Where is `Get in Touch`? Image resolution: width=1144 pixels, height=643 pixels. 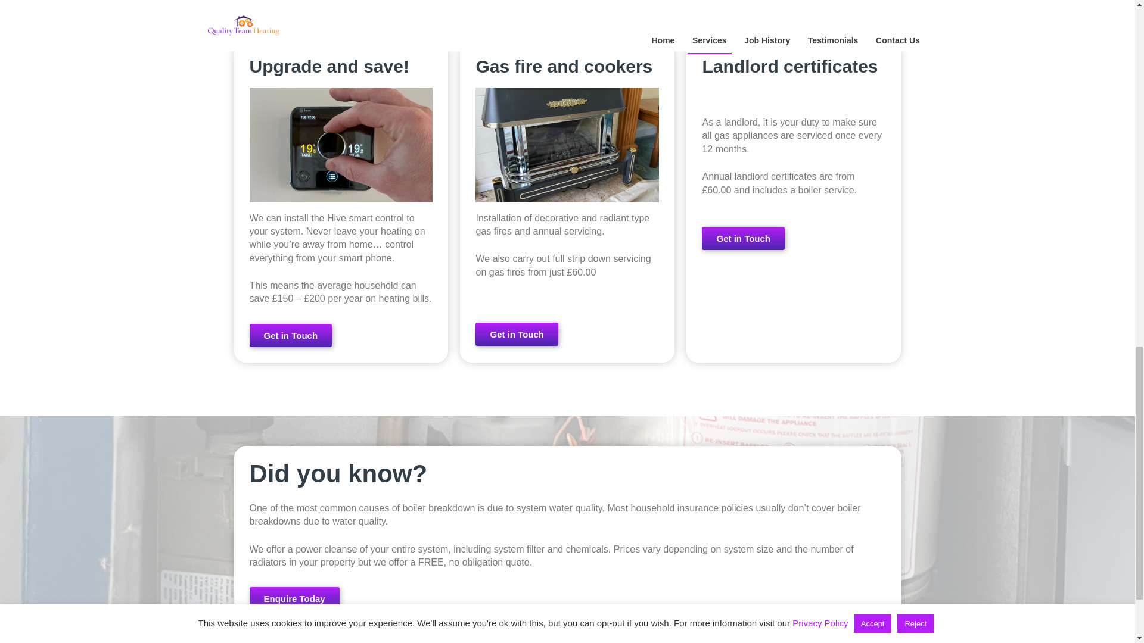
Get in Touch is located at coordinates (517, 335).